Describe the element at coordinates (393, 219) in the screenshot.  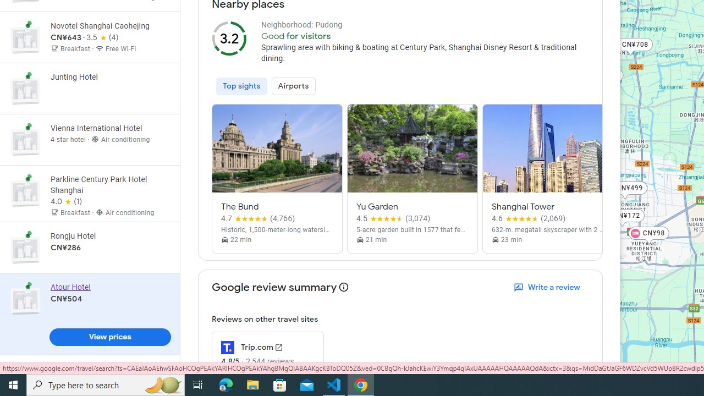
I see `4.5 out of 5 stars from 3,074 reviews` at that location.